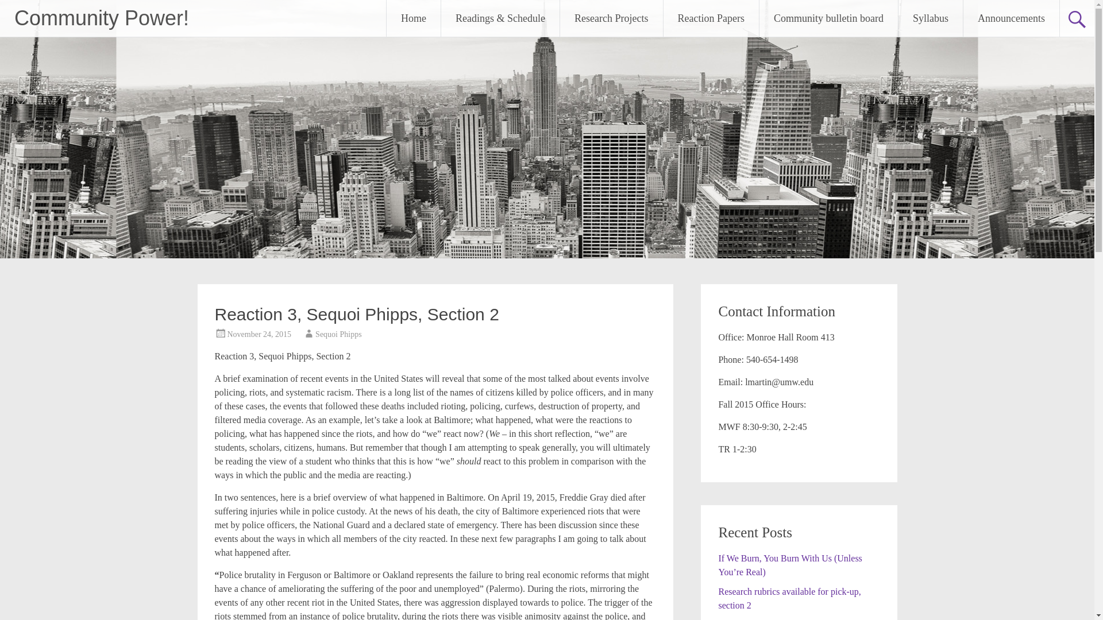  I want to click on Community bulletin board, so click(828, 18).